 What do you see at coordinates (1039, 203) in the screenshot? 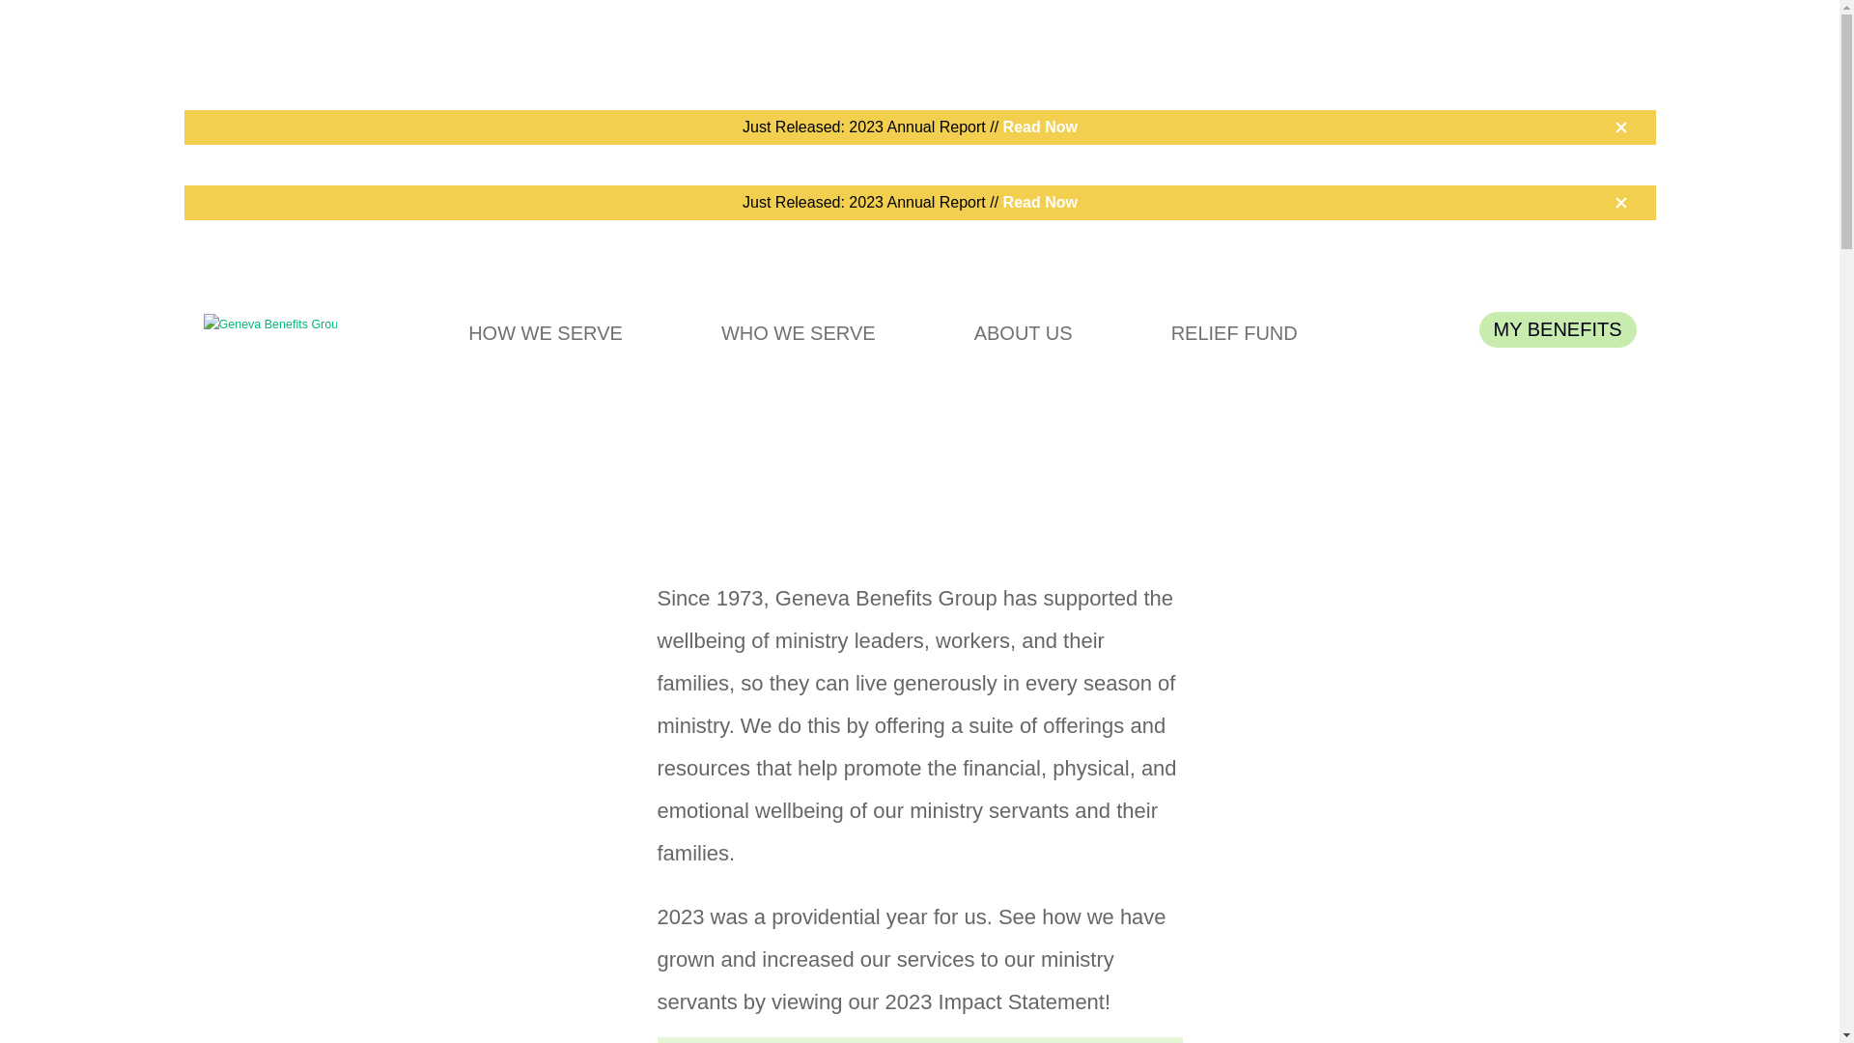
I see `Read Now` at bounding box center [1039, 203].